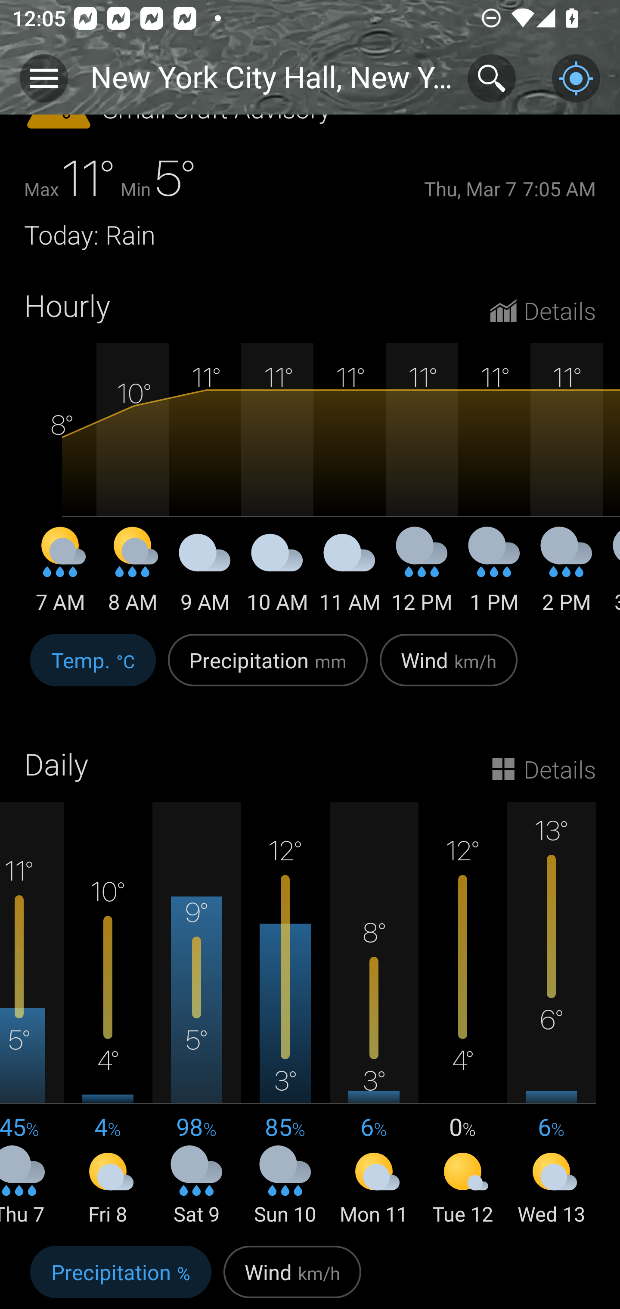 Image resolution: width=620 pixels, height=1309 pixels. What do you see at coordinates (551, 1014) in the screenshot?
I see `13° 6° 6 % Wed 13` at bounding box center [551, 1014].